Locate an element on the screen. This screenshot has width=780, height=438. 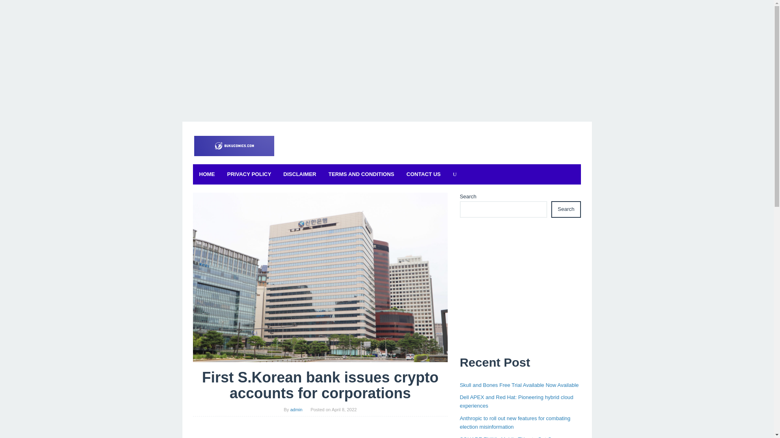
Blog is located at coordinates (233, 146).